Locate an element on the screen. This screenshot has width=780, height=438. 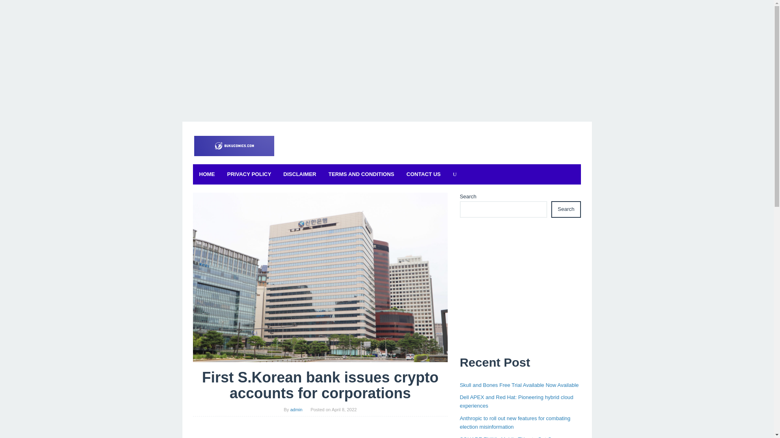
Blog is located at coordinates (233, 146).